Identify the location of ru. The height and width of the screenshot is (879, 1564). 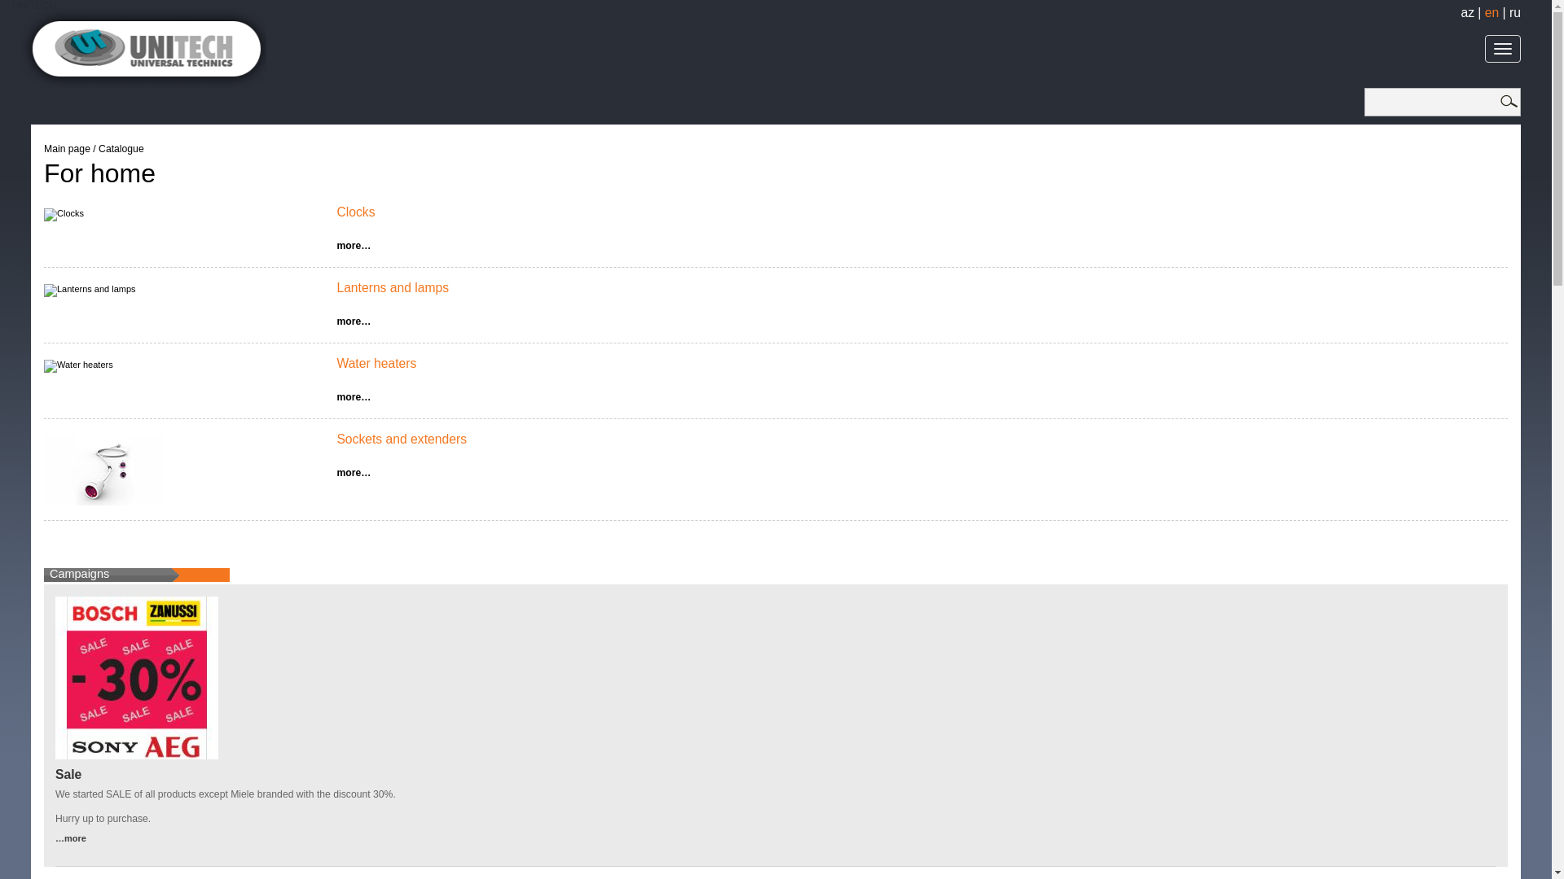
(1515, 13).